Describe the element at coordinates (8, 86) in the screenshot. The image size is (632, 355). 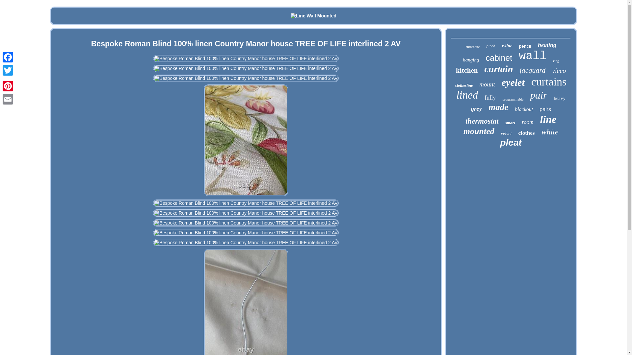
I see `Pinterest` at that location.